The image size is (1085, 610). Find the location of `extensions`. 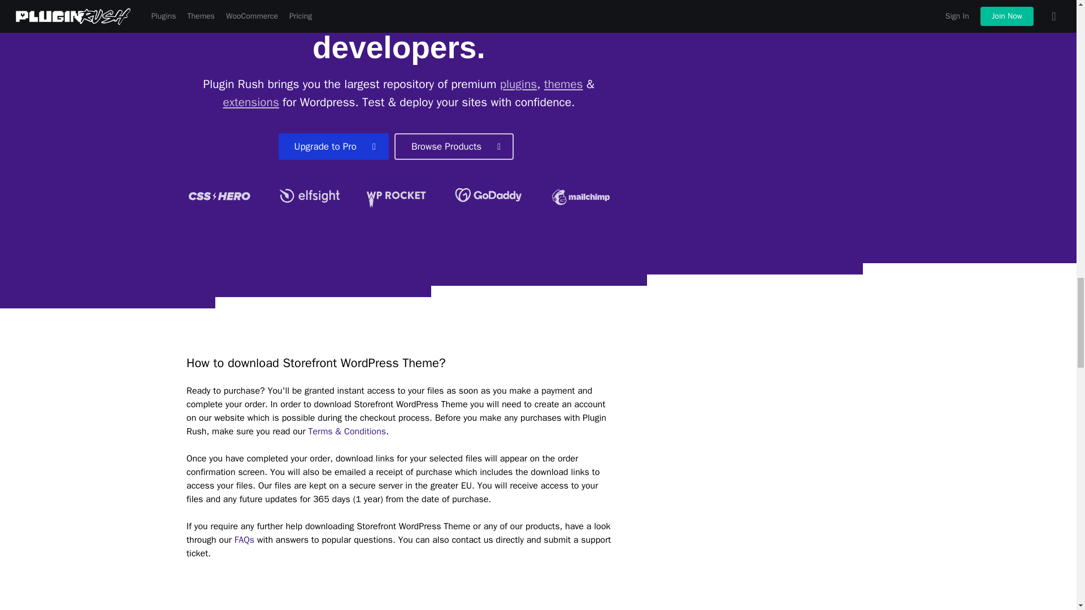

extensions is located at coordinates (250, 102).